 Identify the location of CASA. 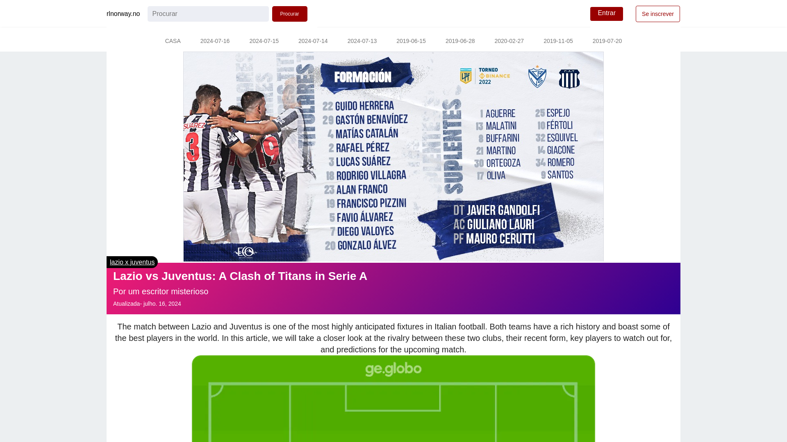
(173, 42).